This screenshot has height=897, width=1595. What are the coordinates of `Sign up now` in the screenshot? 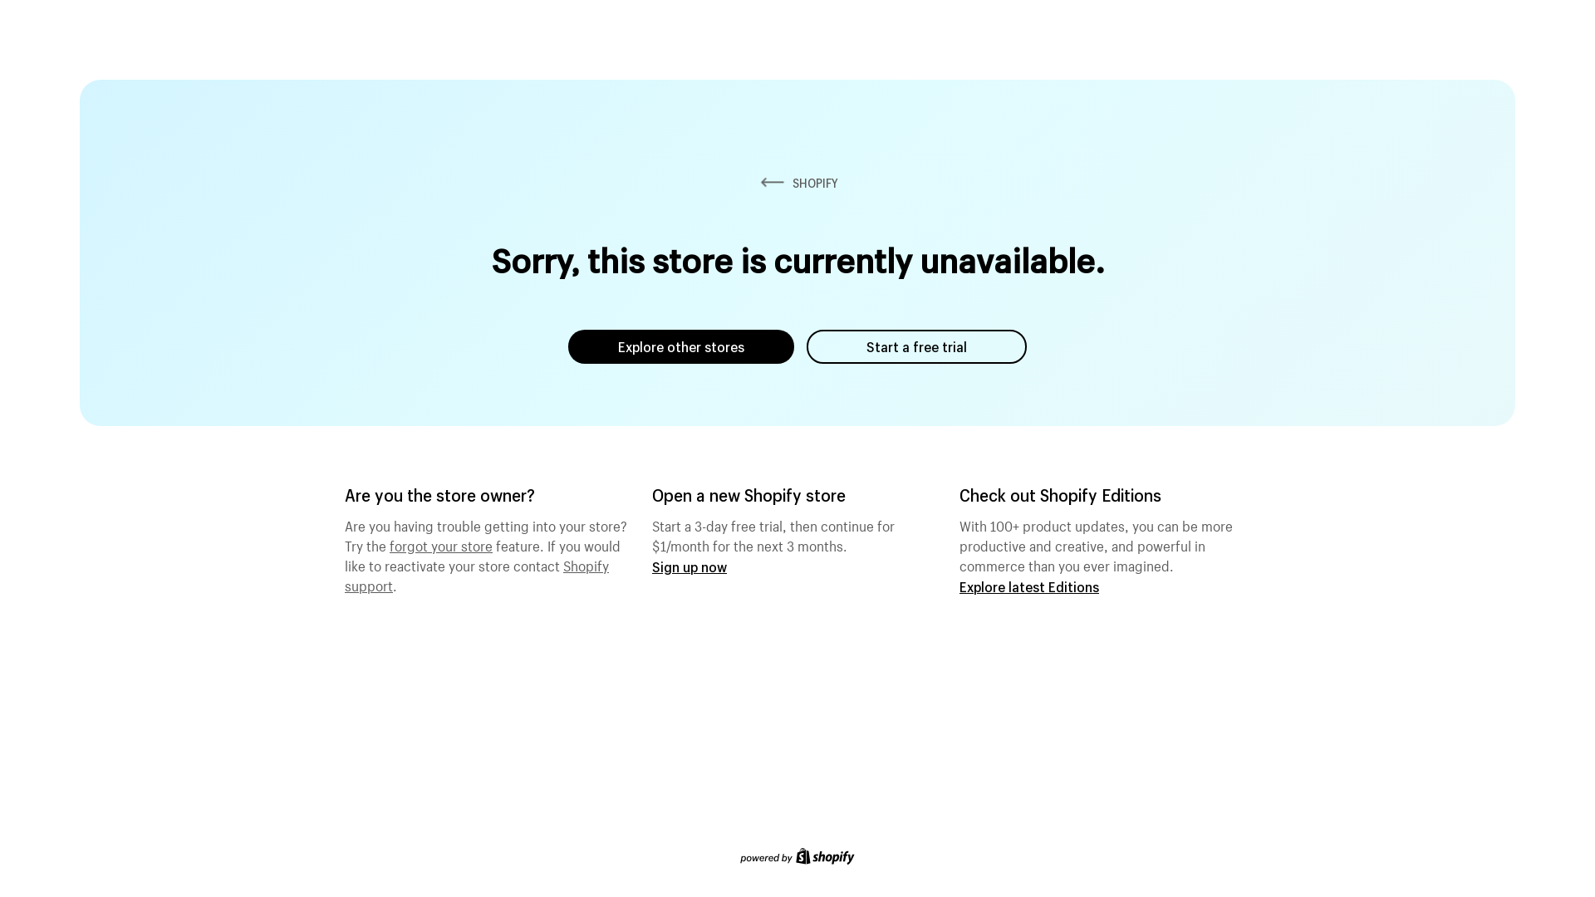 It's located at (690, 566).